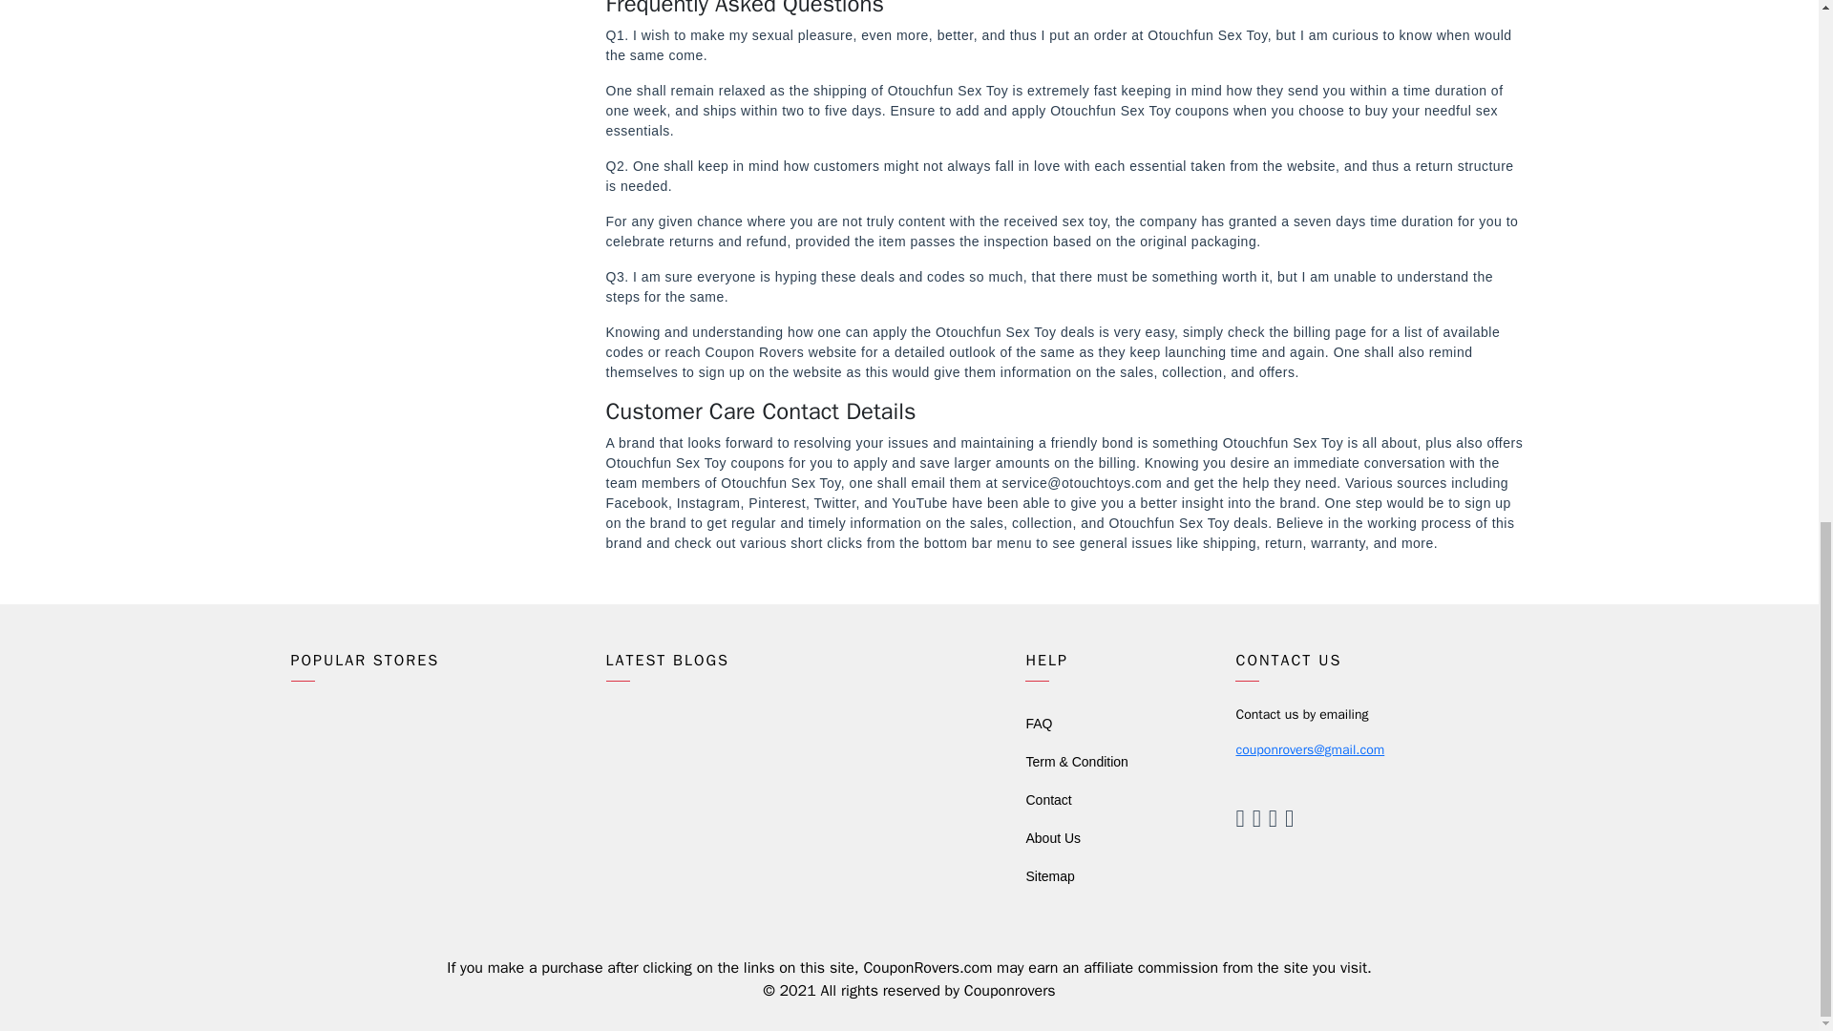 The width and height of the screenshot is (1833, 1031). What do you see at coordinates (1049, 876) in the screenshot?
I see `Sitemap` at bounding box center [1049, 876].